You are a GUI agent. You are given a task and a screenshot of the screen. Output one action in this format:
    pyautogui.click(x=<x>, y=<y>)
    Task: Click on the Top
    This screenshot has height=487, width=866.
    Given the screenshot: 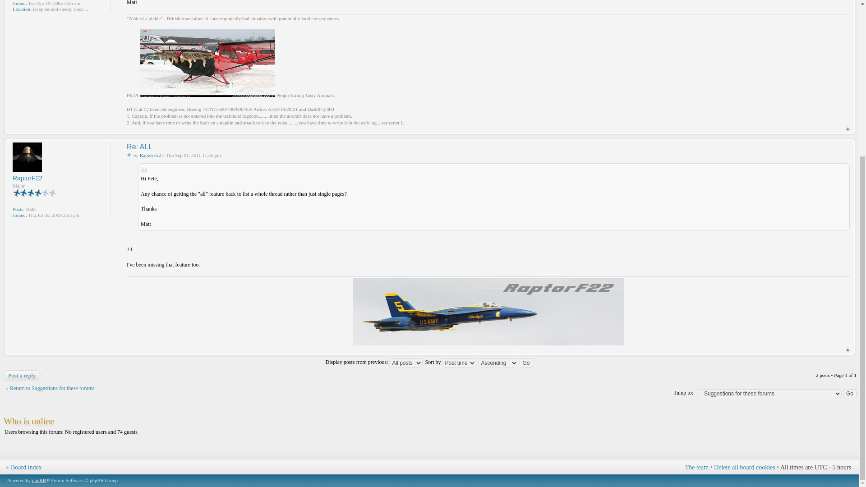 What is the action you would take?
    pyautogui.click(x=848, y=129)
    